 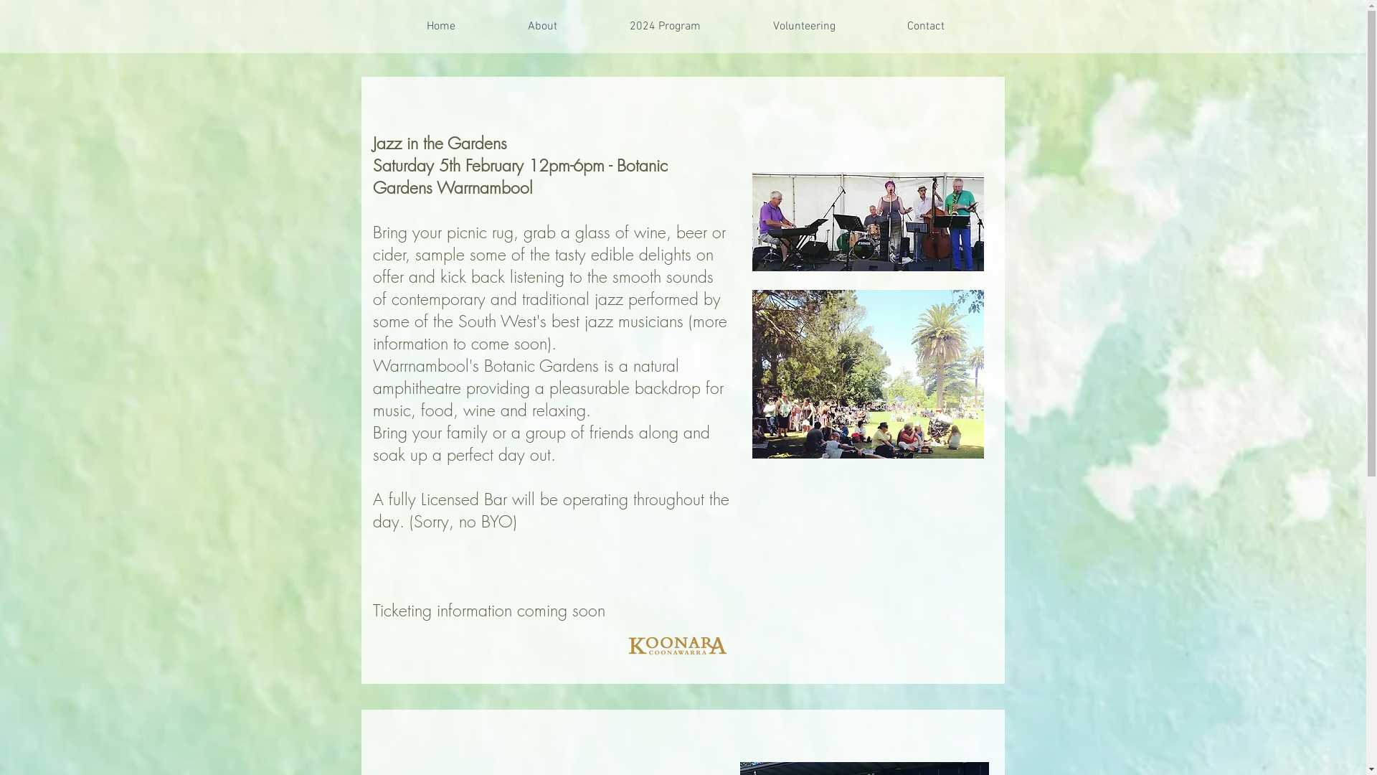 What do you see at coordinates (440, 27) in the screenshot?
I see `Home` at bounding box center [440, 27].